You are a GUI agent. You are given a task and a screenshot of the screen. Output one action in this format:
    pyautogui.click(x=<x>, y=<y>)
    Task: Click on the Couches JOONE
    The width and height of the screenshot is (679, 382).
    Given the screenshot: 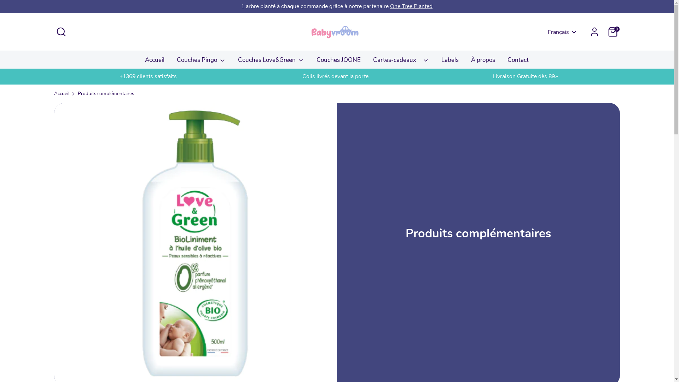 What is the action you would take?
    pyautogui.click(x=339, y=62)
    